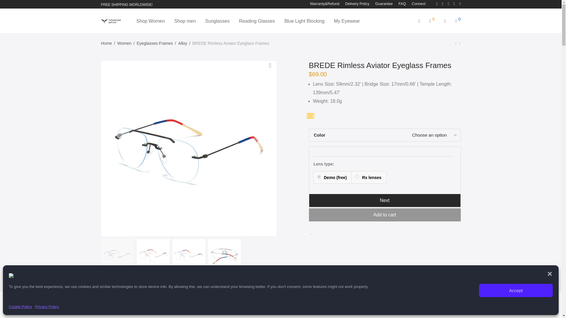 The height and width of the screenshot is (318, 566). Describe the element at coordinates (402, 4) in the screenshot. I see `FAQ` at that location.